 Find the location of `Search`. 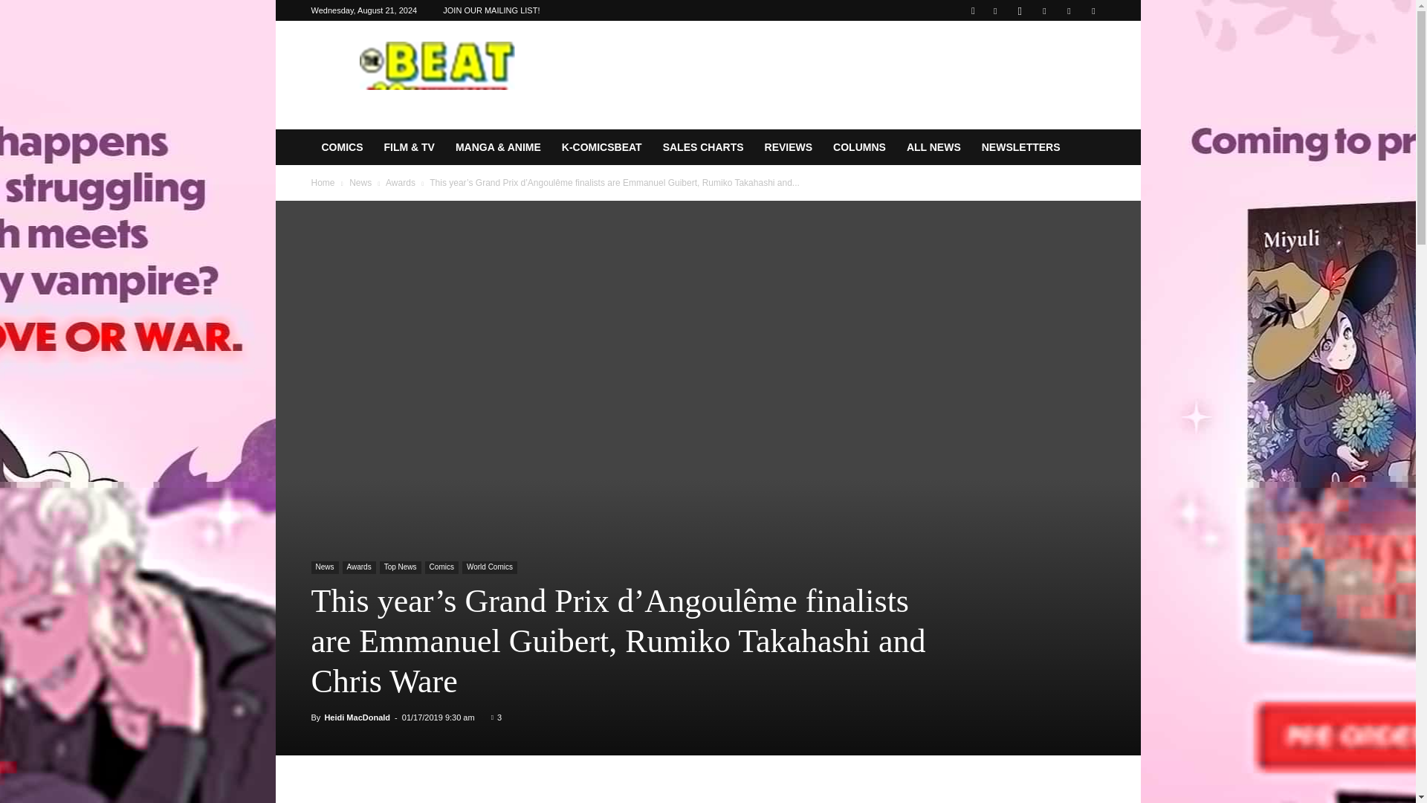

Search is located at coordinates (1063, 63).